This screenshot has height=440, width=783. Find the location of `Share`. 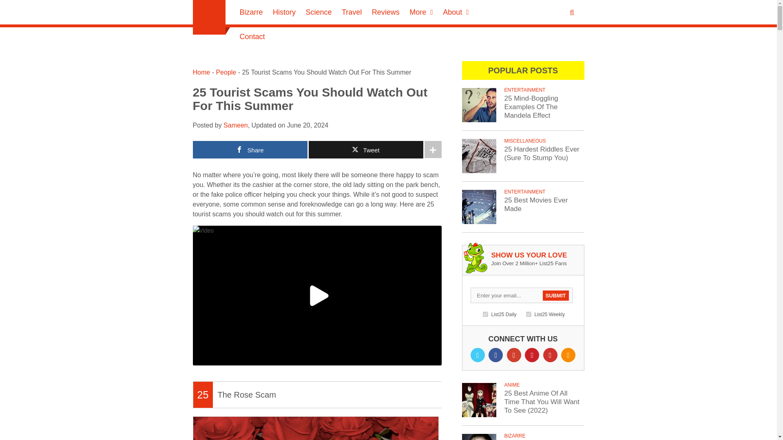

Share is located at coordinates (250, 149).